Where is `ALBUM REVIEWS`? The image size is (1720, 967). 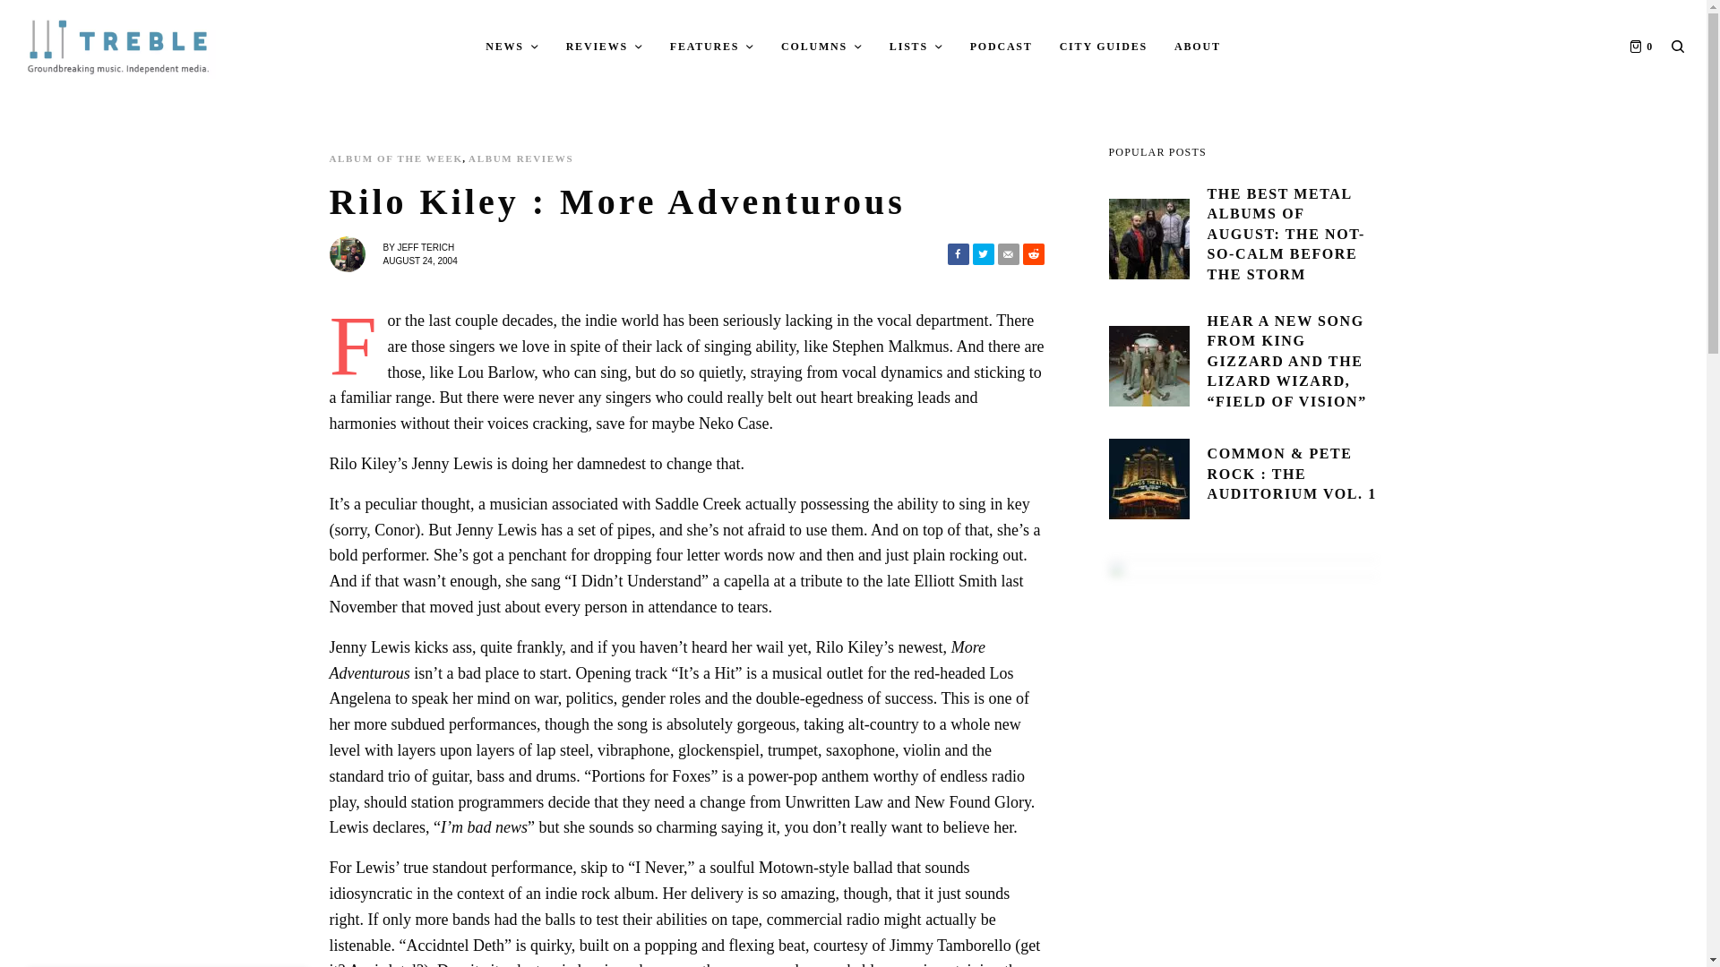 ALBUM REVIEWS is located at coordinates (520, 158).